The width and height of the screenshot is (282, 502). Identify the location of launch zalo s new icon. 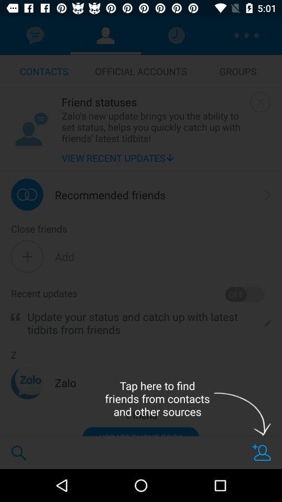
(154, 127).